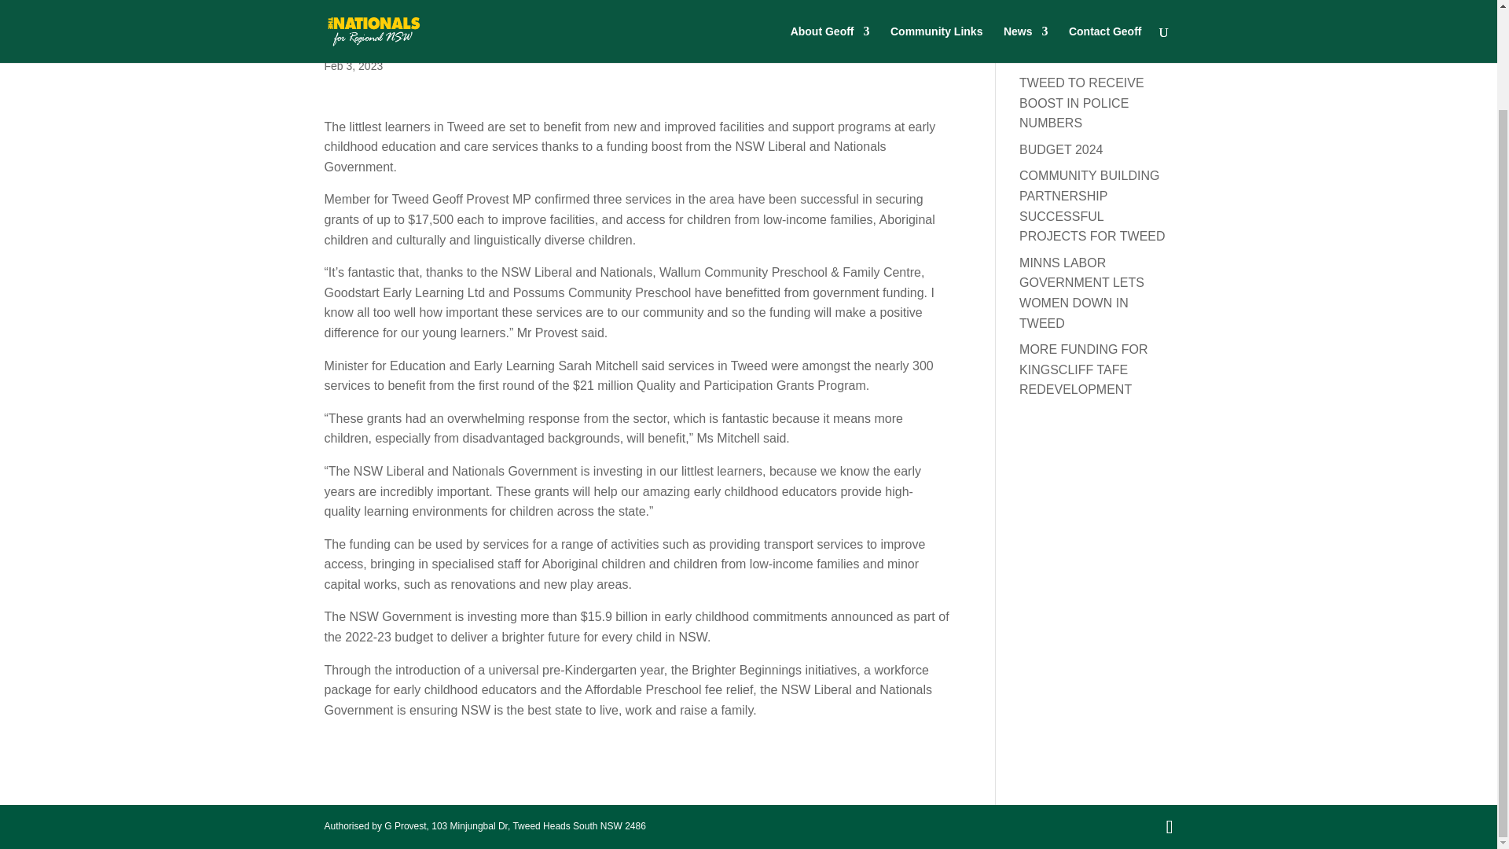 The height and width of the screenshot is (849, 1509). Describe the element at coordinates (1061, 149) in the screenshot. I see `BUDGET 2024` at that location.